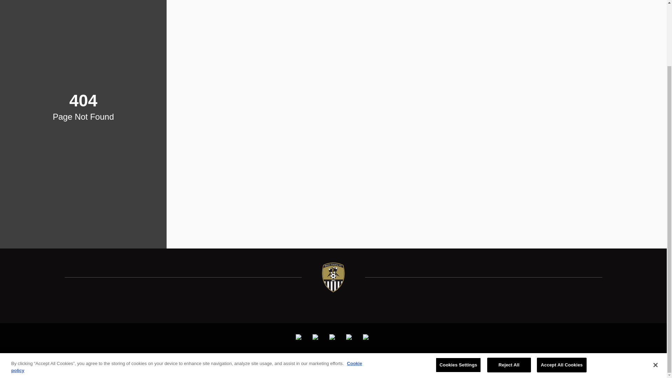  I want to click on Reject All, so click(509, 290).